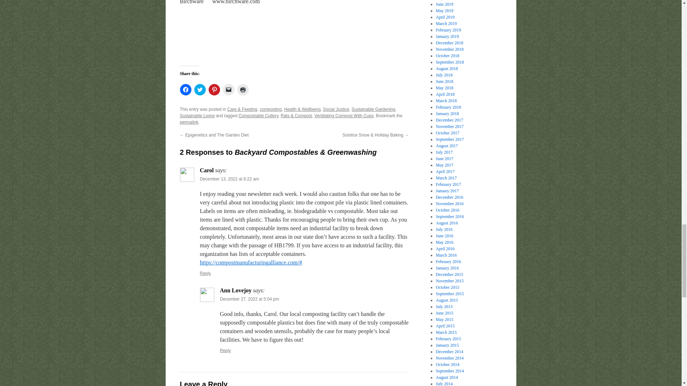  I want to click on composting, so click(271, 109).